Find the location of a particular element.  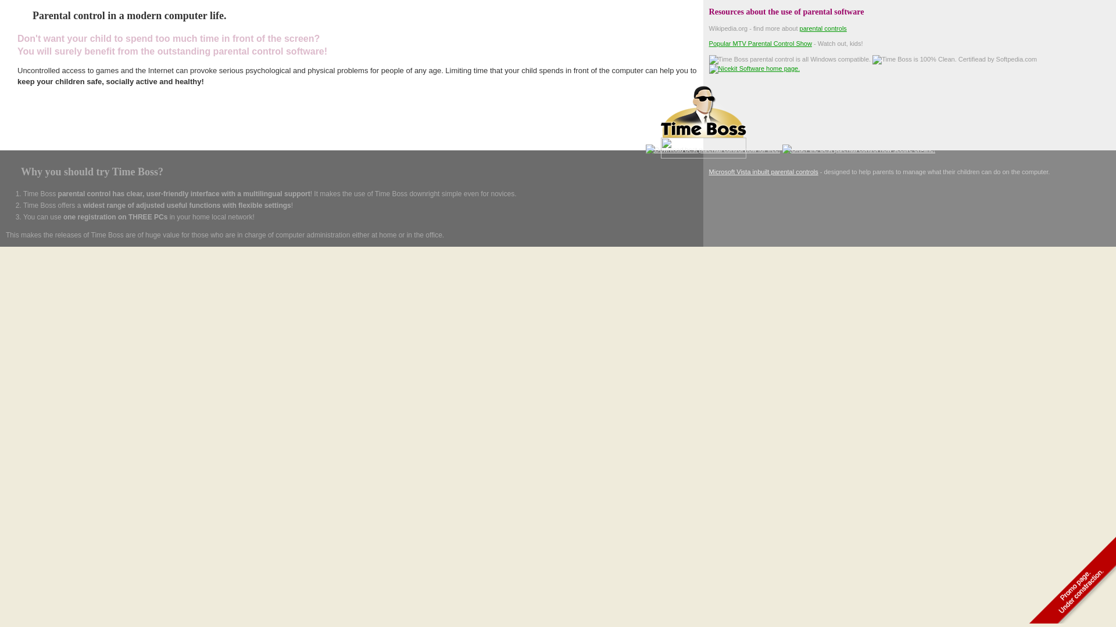

internet addiction is located at coordinates (295, 128).